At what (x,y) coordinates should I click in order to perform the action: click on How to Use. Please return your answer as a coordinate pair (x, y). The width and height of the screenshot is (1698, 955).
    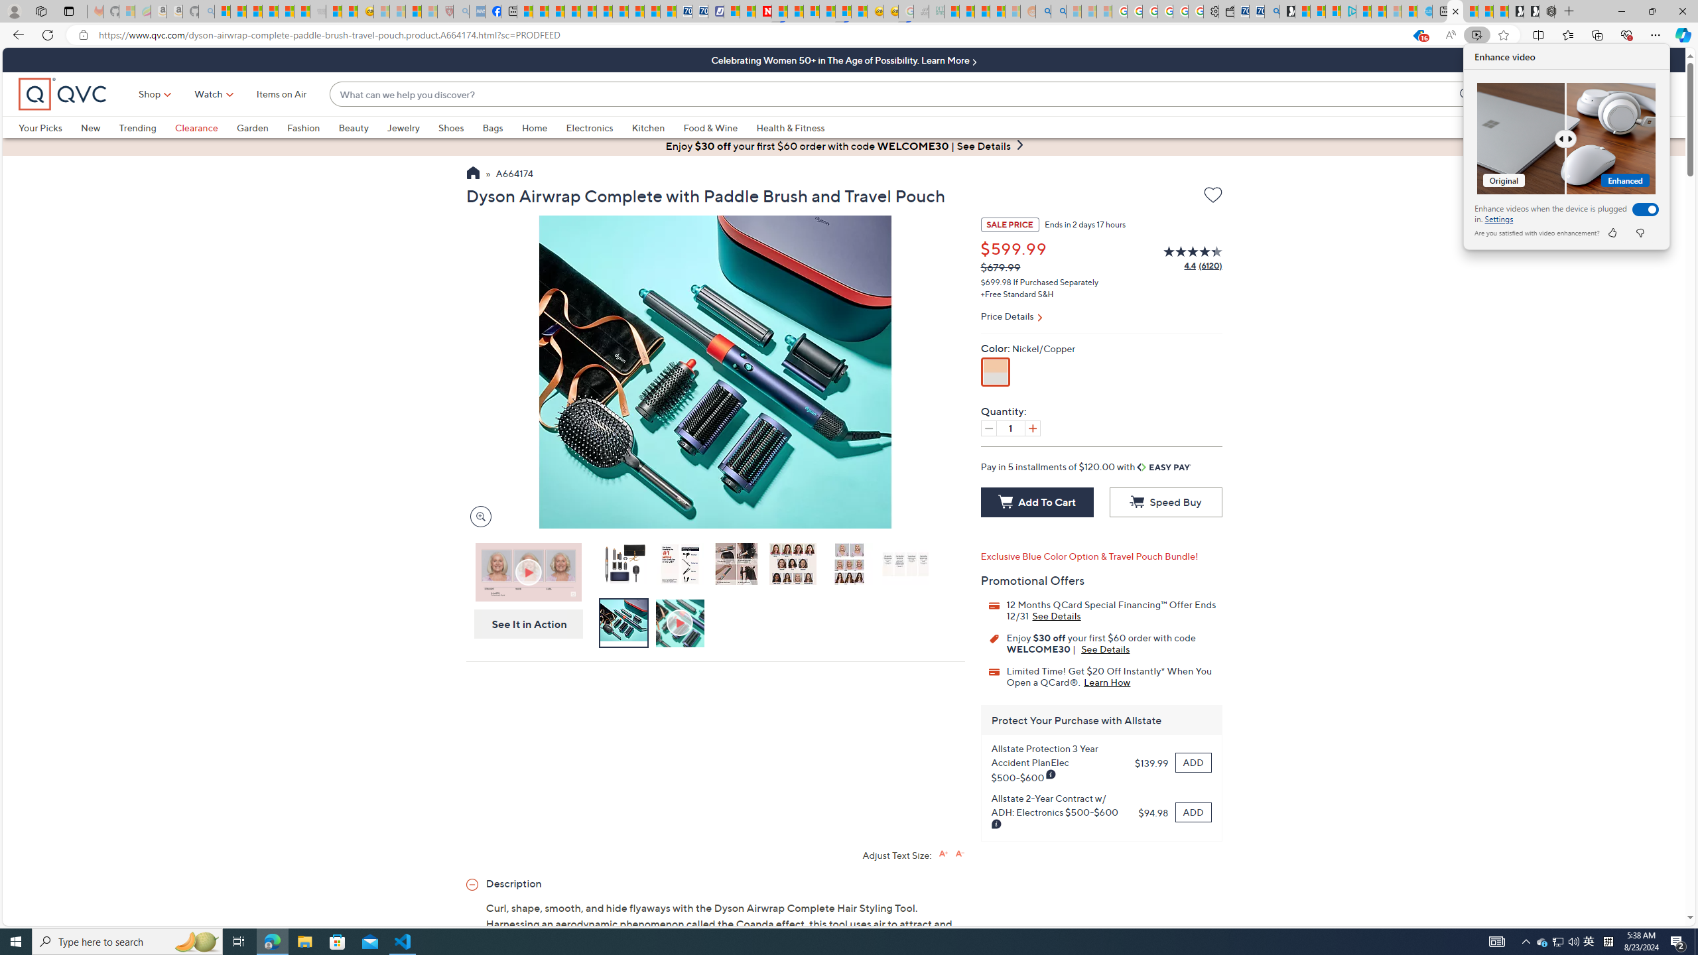
    Looking at the image, I should click on (681, 623).